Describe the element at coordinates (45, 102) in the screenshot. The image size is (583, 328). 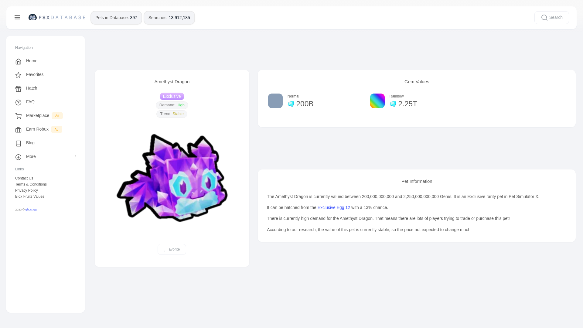
I see `FAQ` at that location.